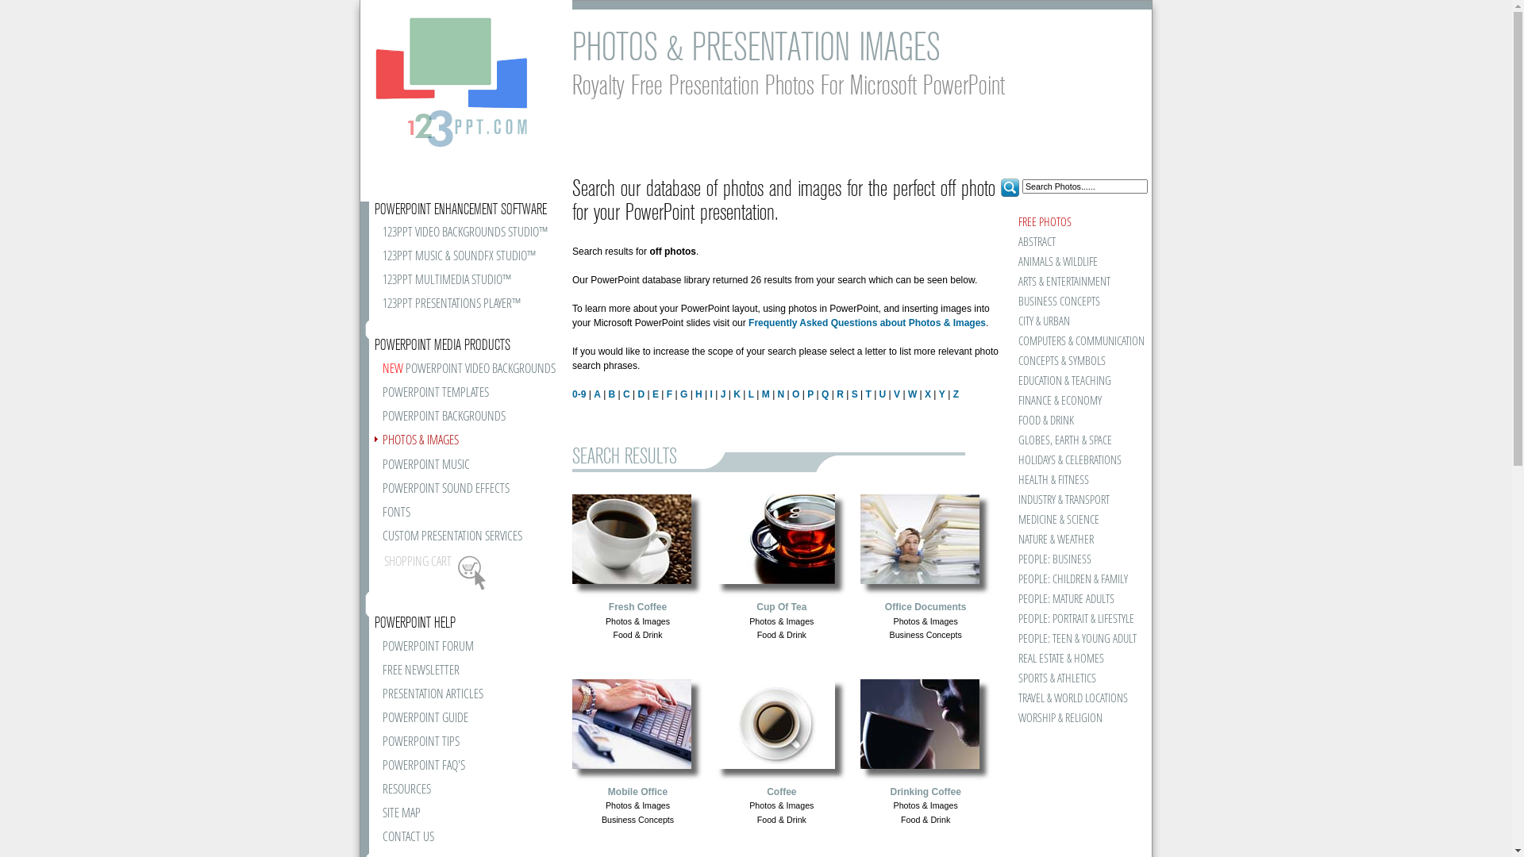 This screenshot has height=857, width=1524. Describe the element at coordinates (613, 394) in the screenshot. I see `B` at that location.